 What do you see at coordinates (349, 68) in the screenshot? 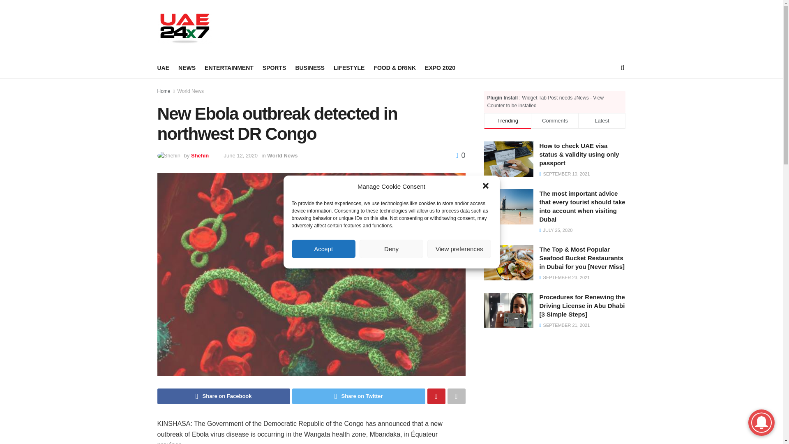
I see `LIFESTYLE` at bounding box center [349, 68].